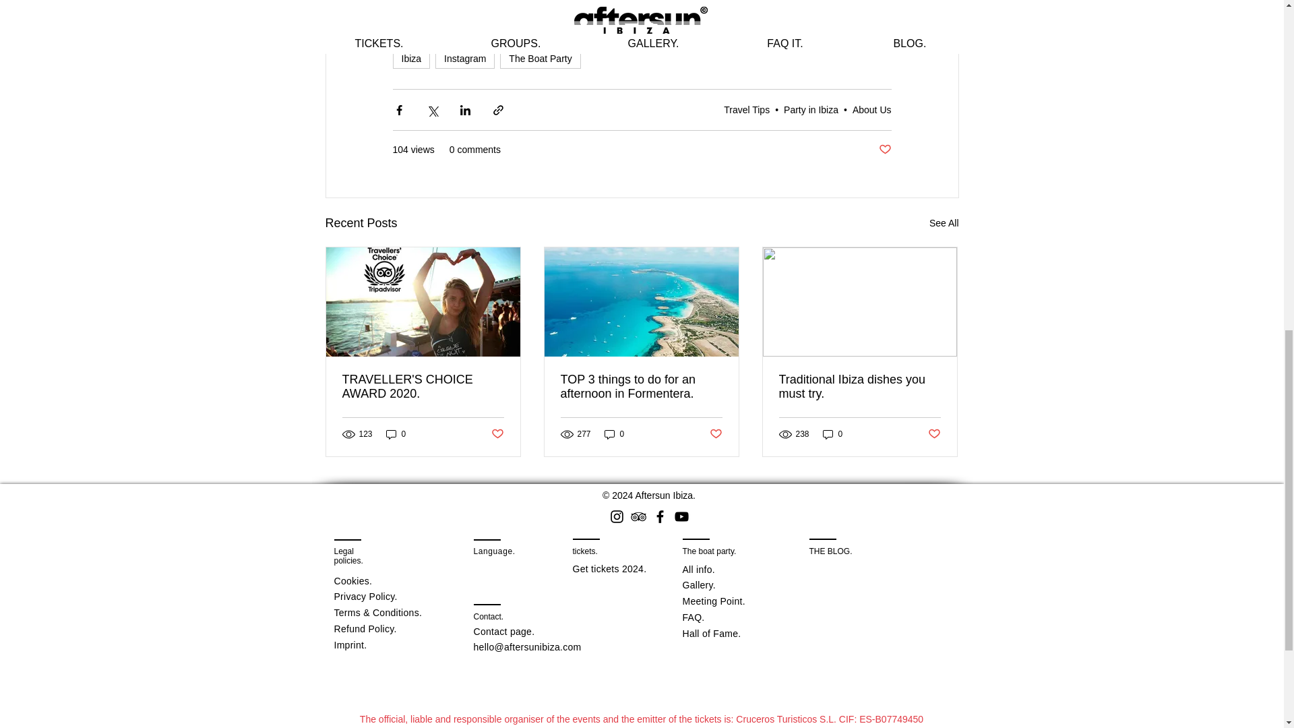 This screenshot has width=1294, height=728. I want to click on Post not marked as liked, so click(884, 150).